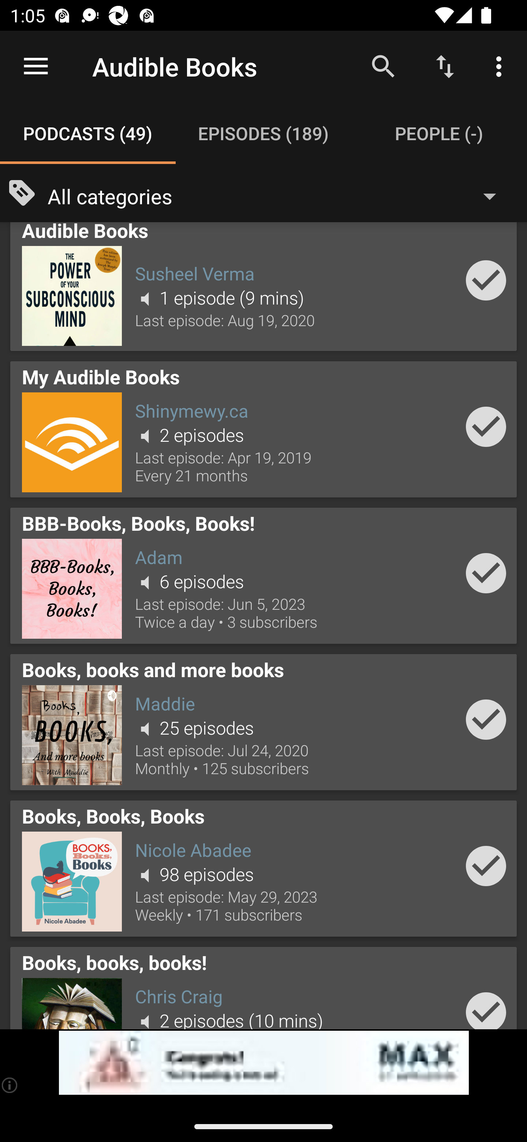 The height and width of the screenshot is (1142, 527). What do you see at coordinates (263, 133) in the screenshot?
I see `Episodes (189) EPISODES (189)` at bounding box center [263, 133].